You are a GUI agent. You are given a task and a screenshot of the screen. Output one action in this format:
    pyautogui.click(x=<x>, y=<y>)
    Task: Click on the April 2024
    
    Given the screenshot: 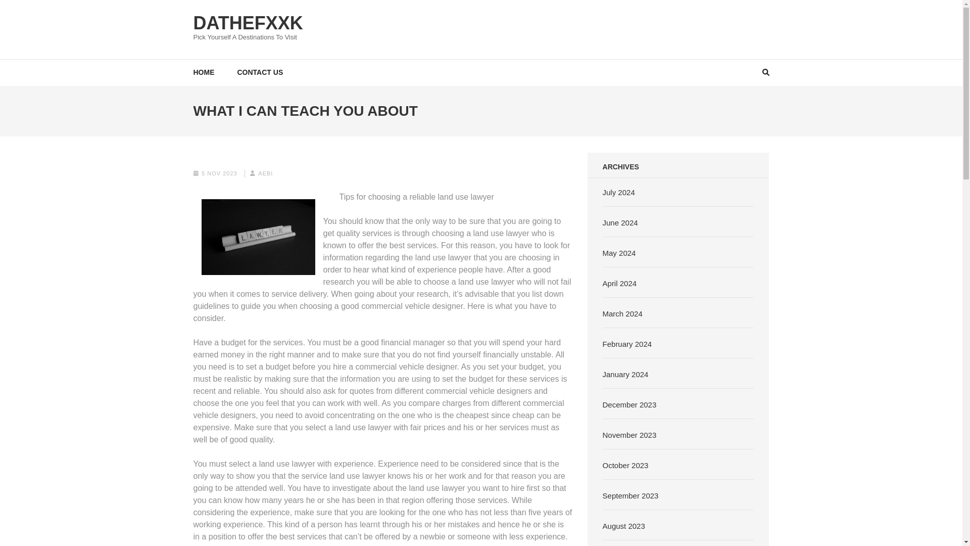 What is the action you would take?
    pyautogui.click(x=619, y=283)
    